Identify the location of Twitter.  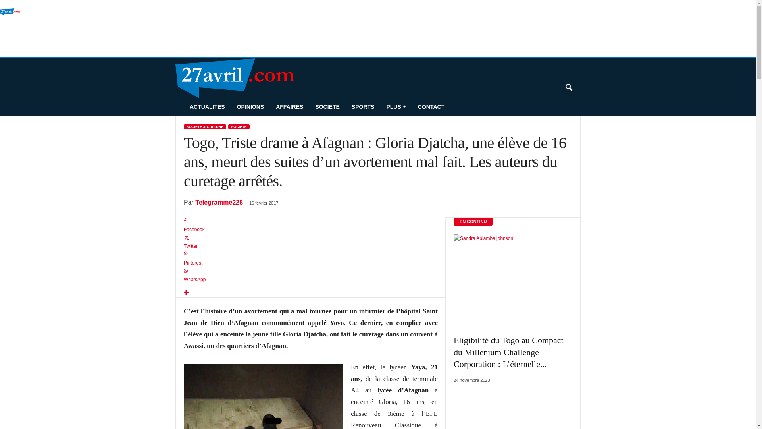
(311, 242).